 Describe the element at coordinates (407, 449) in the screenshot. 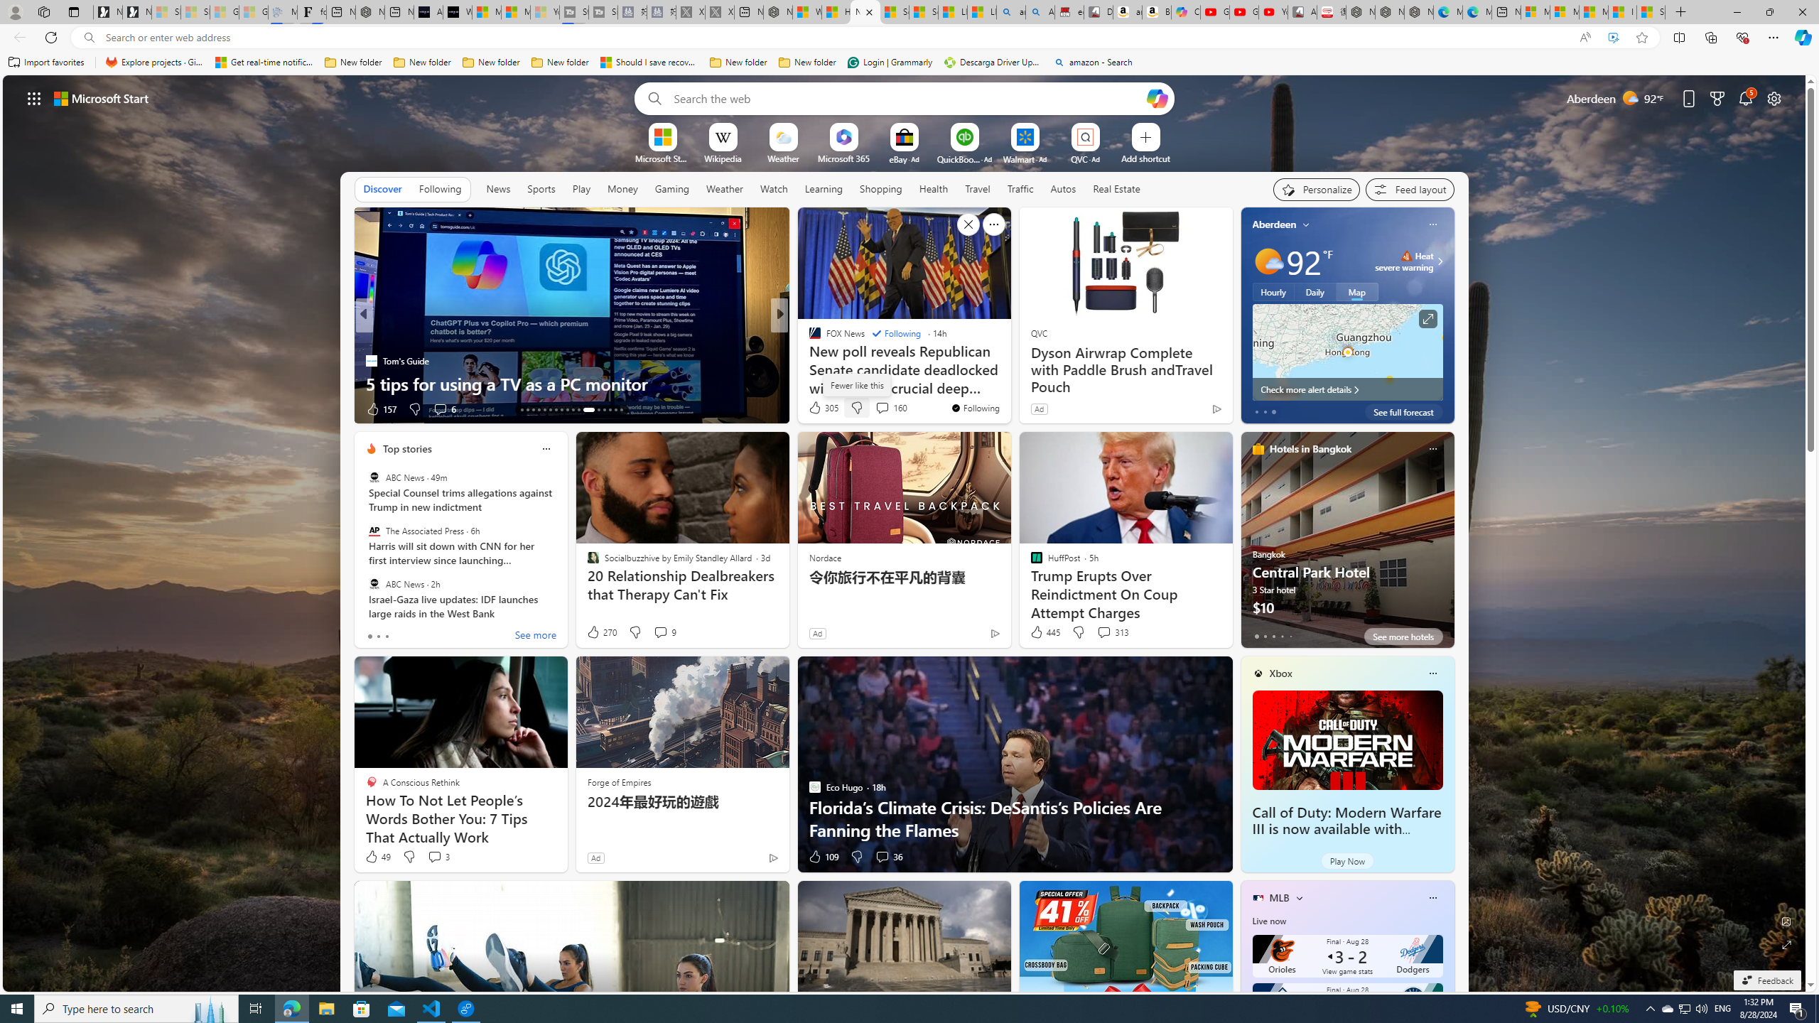

I see `Top stories` at that location.